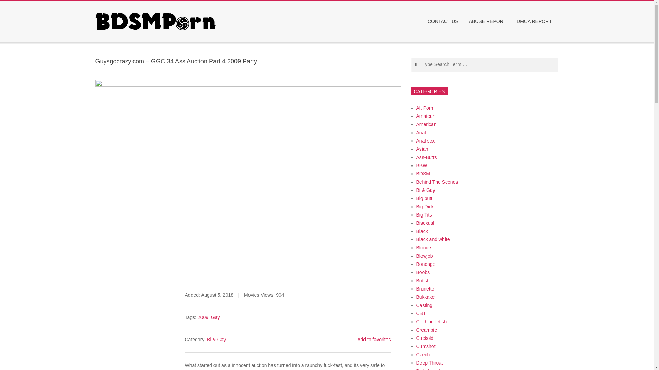 The width and height of the screenshot is (659, 370). What do you see at coordinates (203, 317) in the screenshot?
I see `2009` at bounding box center [203, 317].